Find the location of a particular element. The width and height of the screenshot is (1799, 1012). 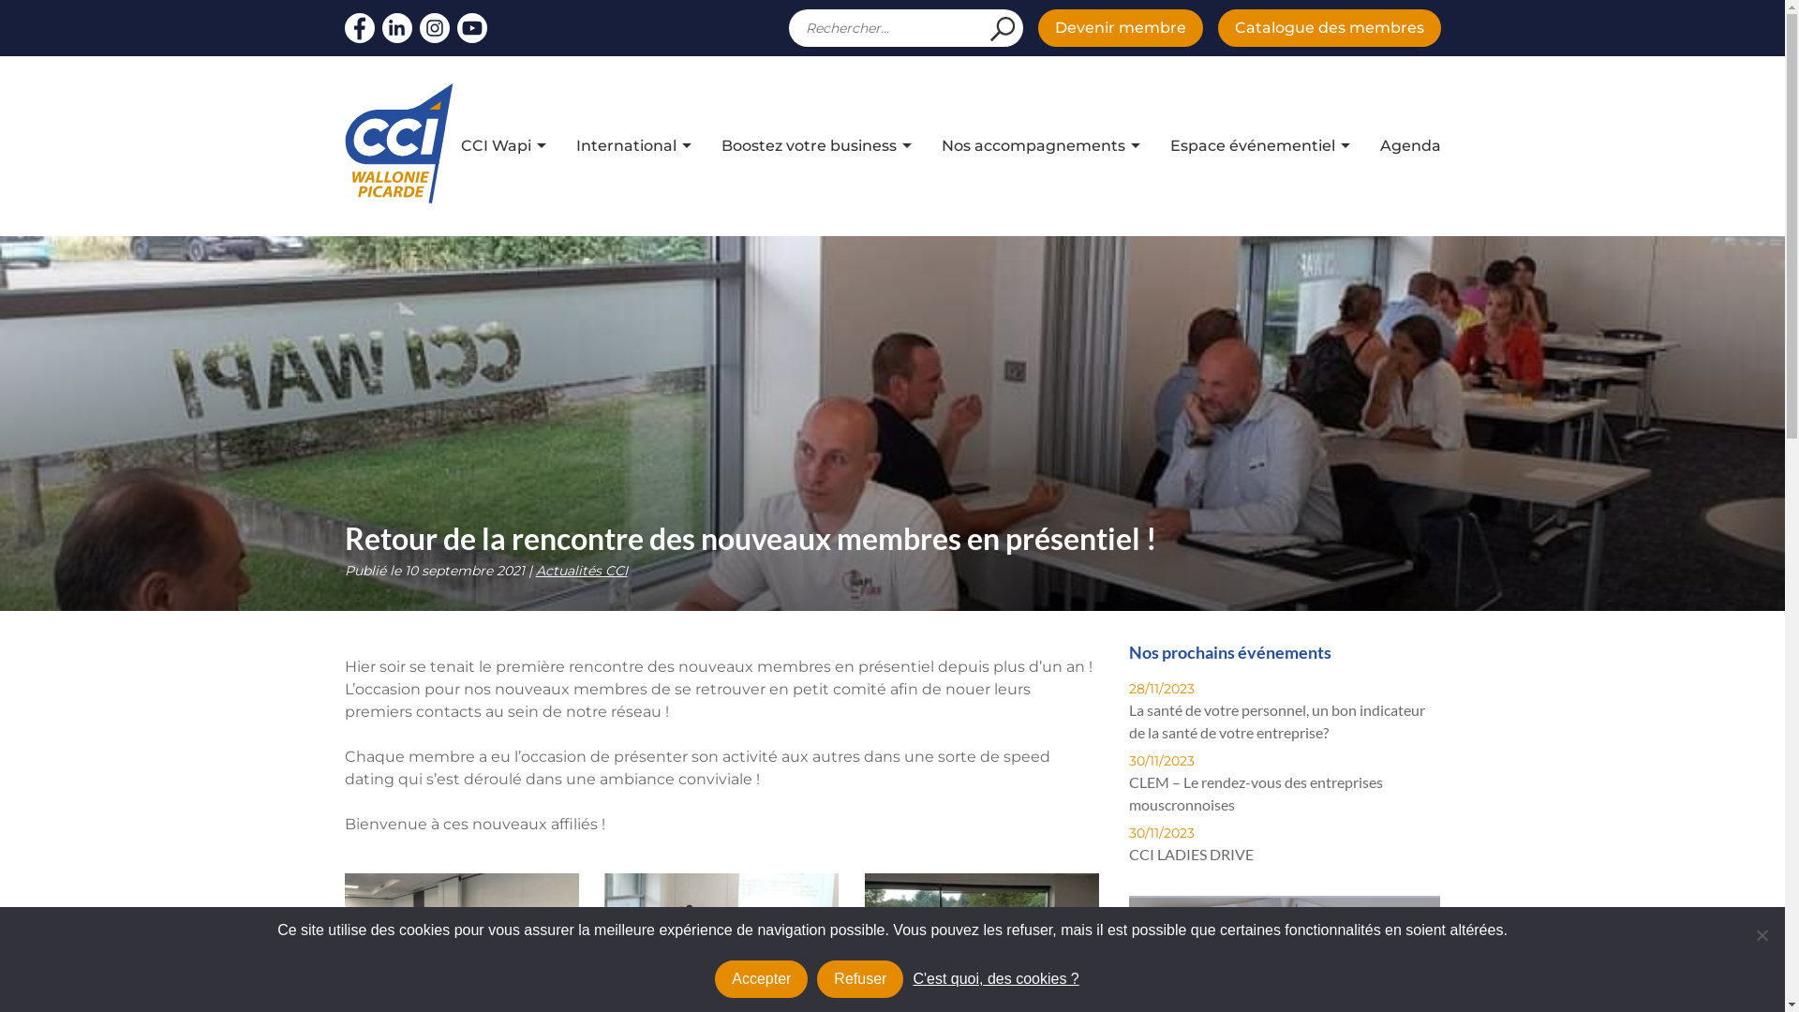

Refuser is located at coordinates (860, 979).